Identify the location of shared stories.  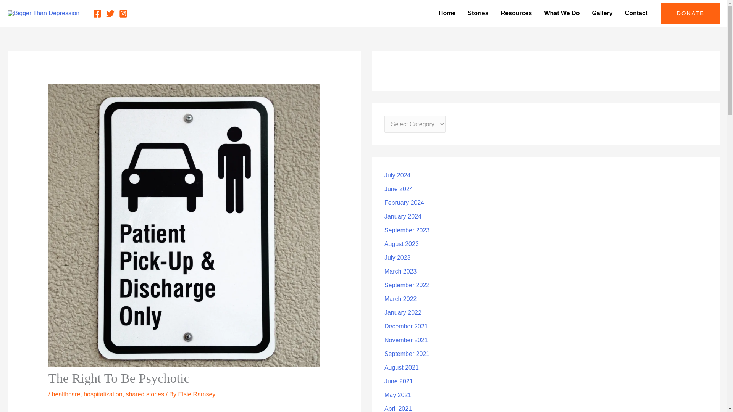
(145, 394).